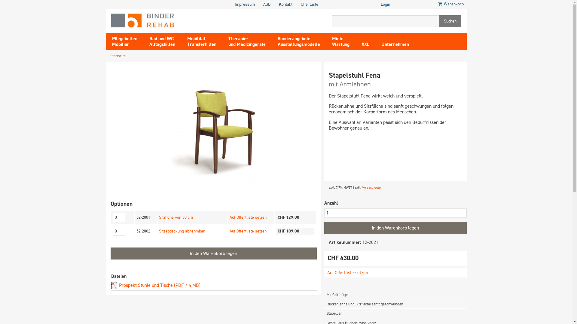 The image size is (577, 324). Describe the element at coordinates (347, 272) in the screenshot. I see `Auf Offertliste setzen` at that location.